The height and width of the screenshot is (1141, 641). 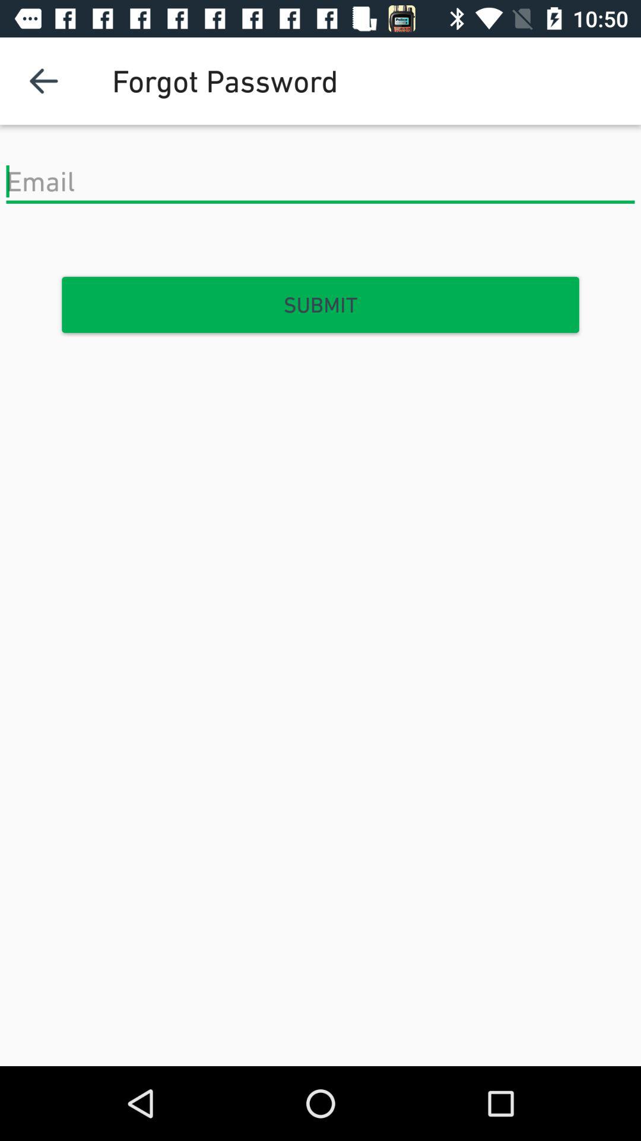 I want to click on swipe until the submit, so click(x=320, y=305).